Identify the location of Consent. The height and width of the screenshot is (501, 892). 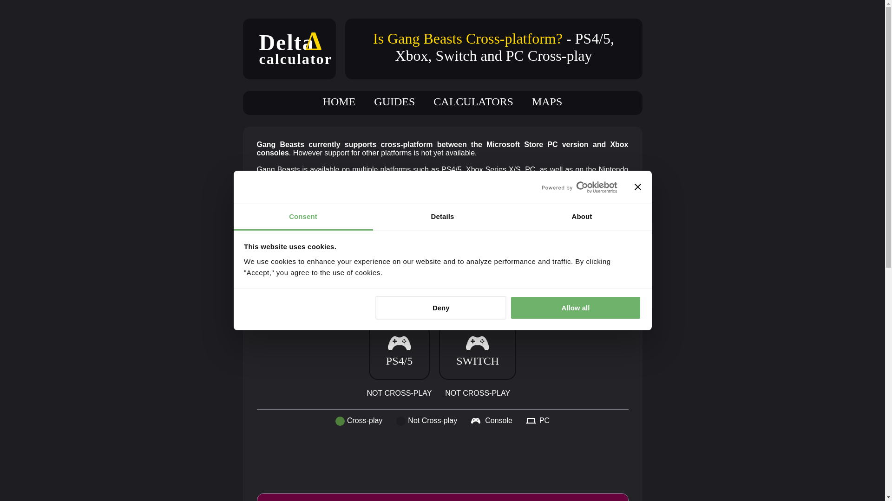
(303, 217).